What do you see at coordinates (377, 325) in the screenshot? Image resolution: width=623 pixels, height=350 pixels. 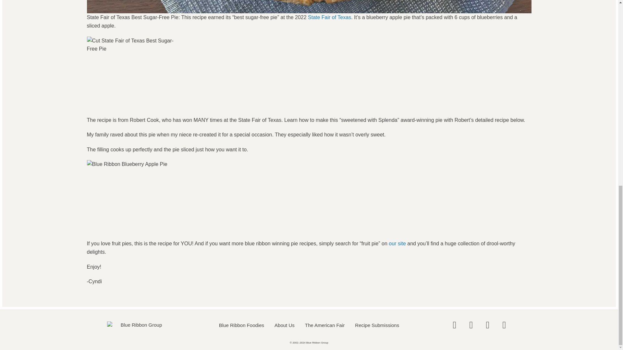 I see `Recipe Submissions` at bounding box center [377, 325].